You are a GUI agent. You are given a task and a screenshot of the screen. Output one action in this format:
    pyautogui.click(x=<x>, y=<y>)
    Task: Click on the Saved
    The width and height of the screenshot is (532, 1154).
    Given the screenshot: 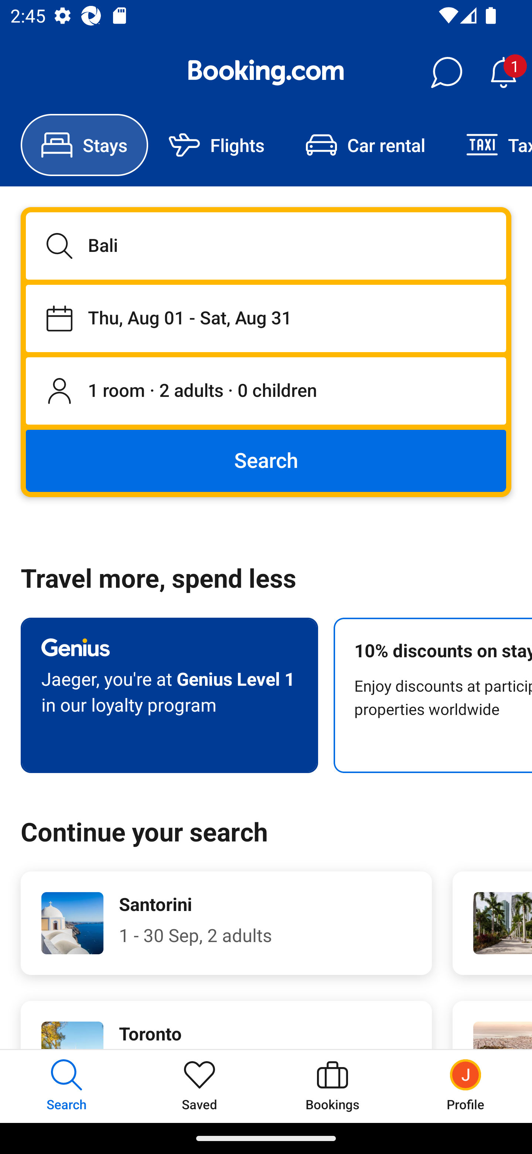 What is the action you would take?
    pyautogui.click(x=199, y=1086)
    